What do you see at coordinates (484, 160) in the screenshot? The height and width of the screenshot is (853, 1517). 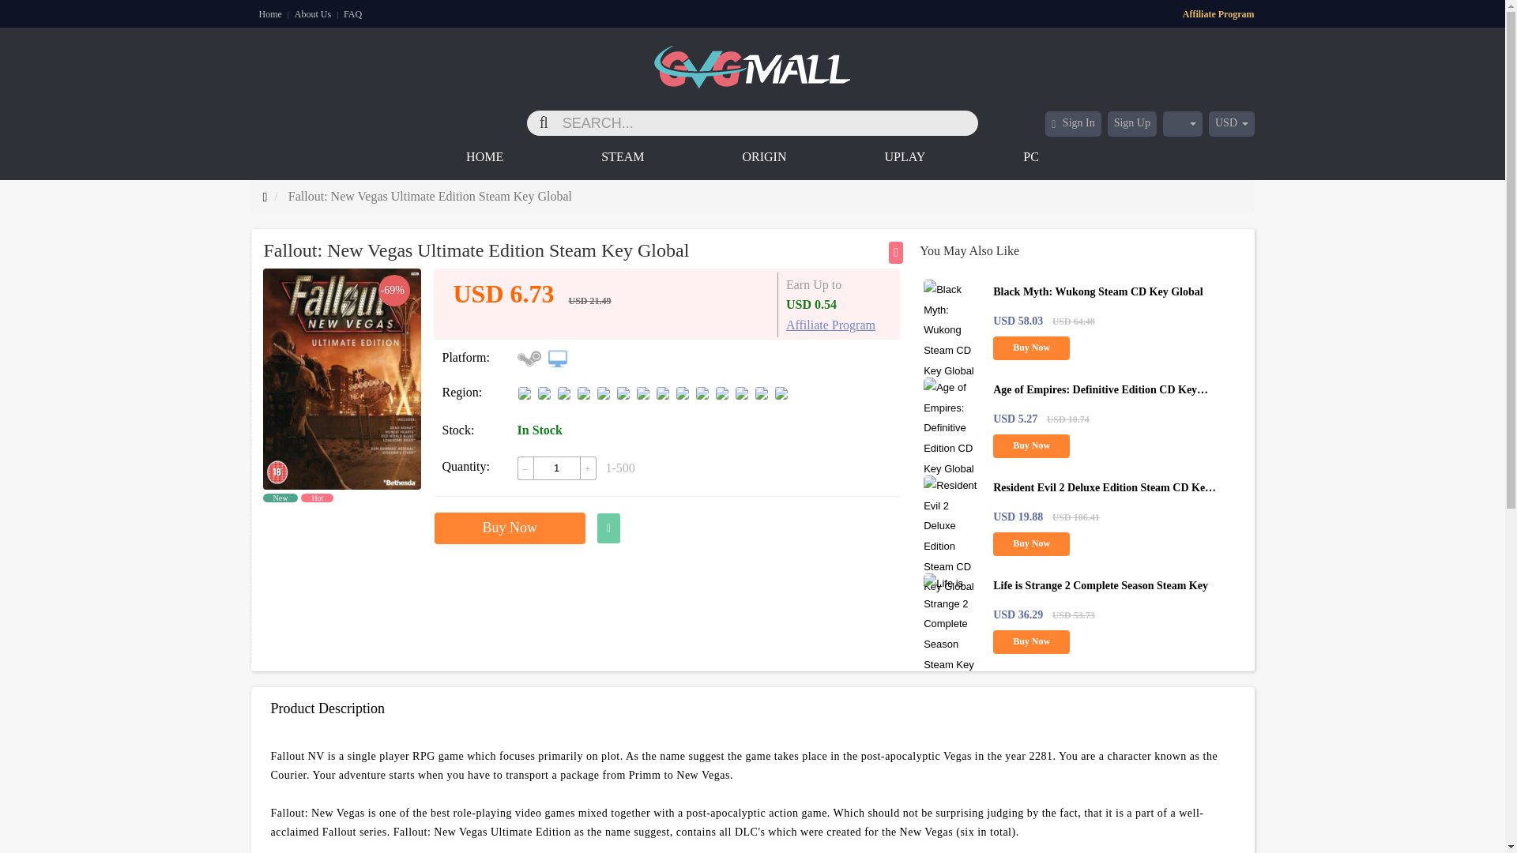 I see `HOME` at bounding box center [484, 160].